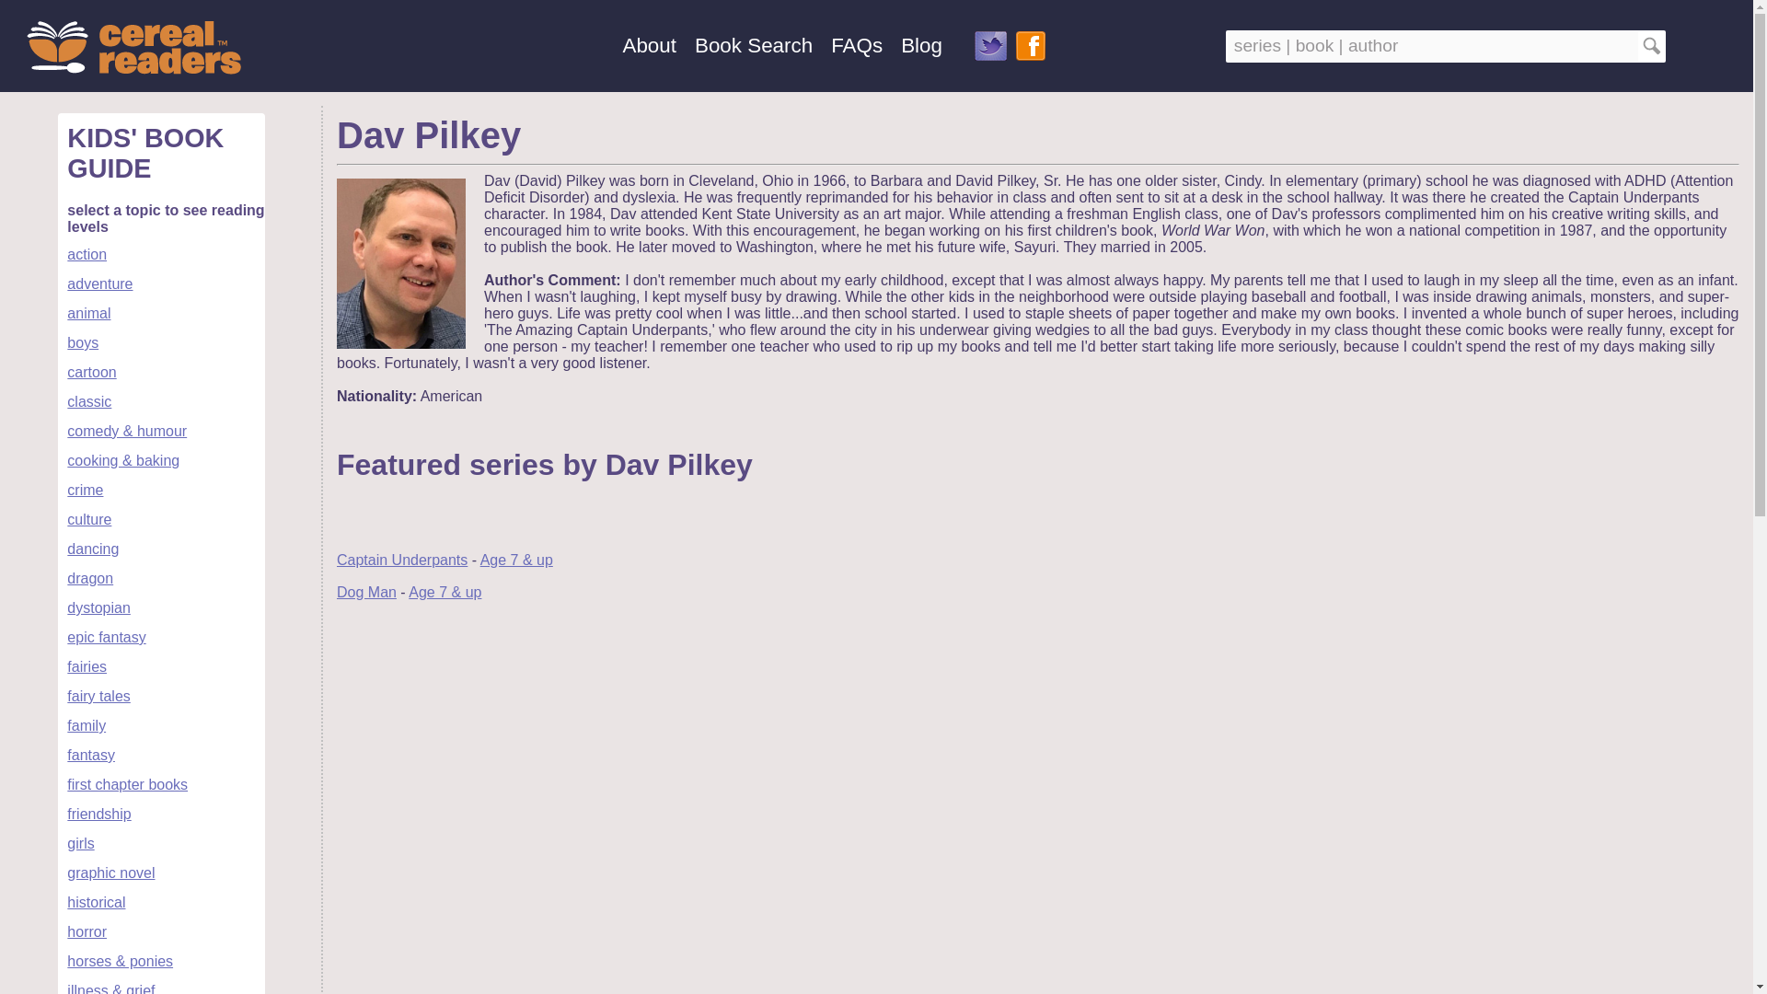  What do you see at coordinates (133, 49) in the screenshot?
I see `Cereal Readers - Home Page` at bounding box center [133, 49].